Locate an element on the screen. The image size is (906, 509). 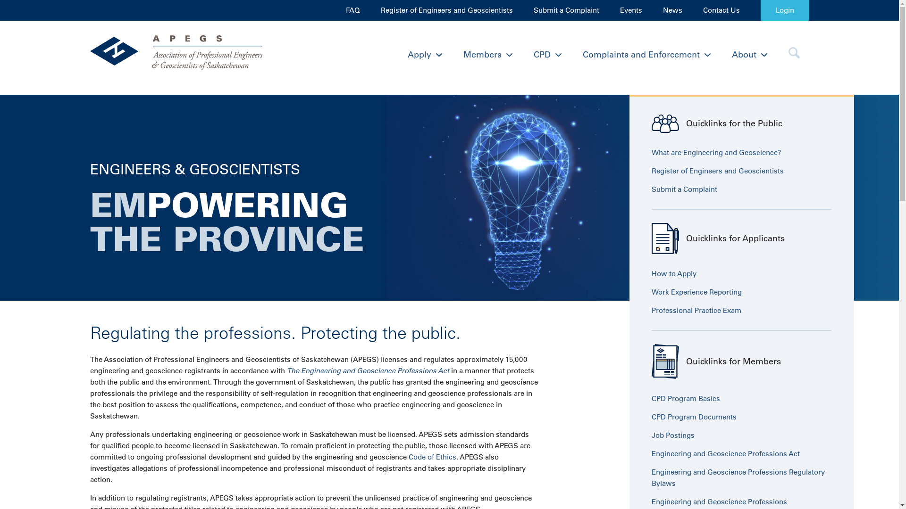
Complaints and Enforcement is located at coordinates (646, 55).